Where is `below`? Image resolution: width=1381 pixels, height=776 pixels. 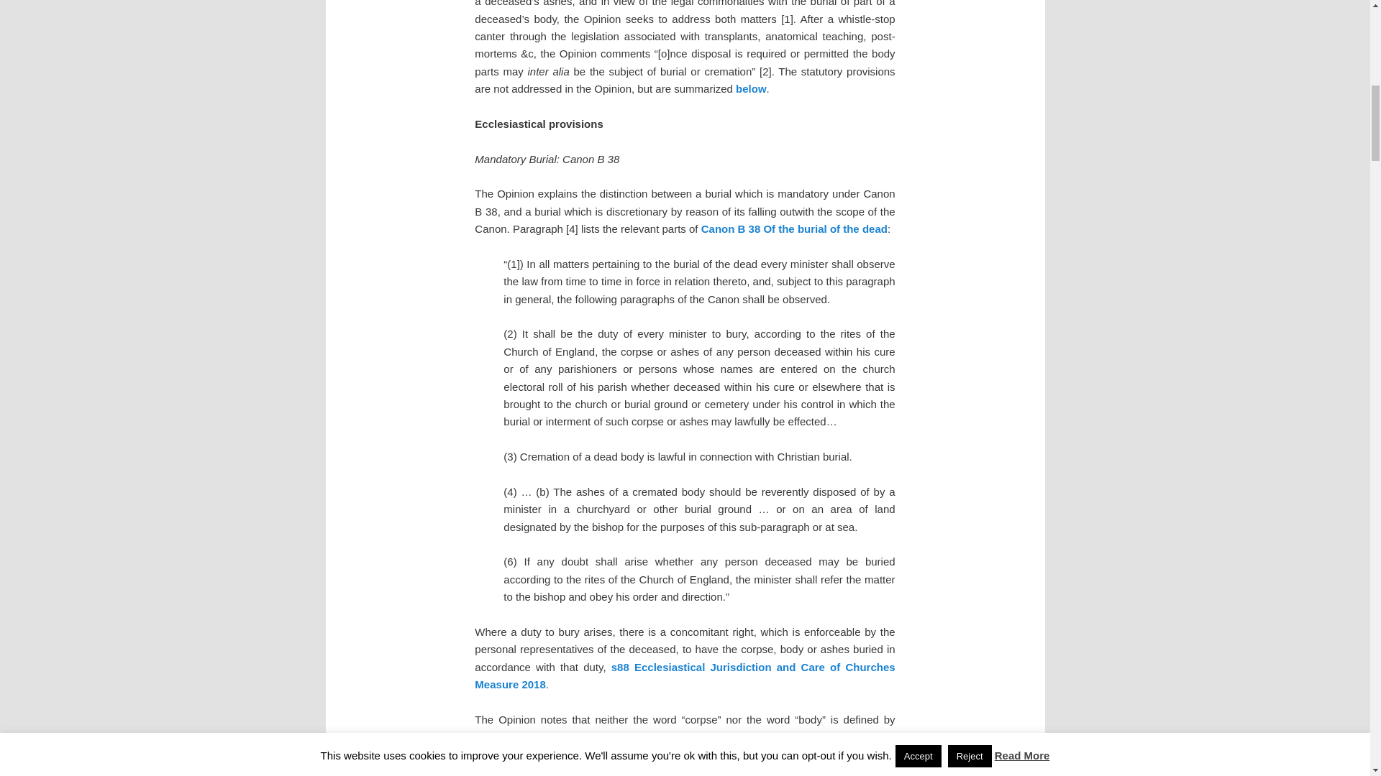
below is located at coordinates (751, 88).